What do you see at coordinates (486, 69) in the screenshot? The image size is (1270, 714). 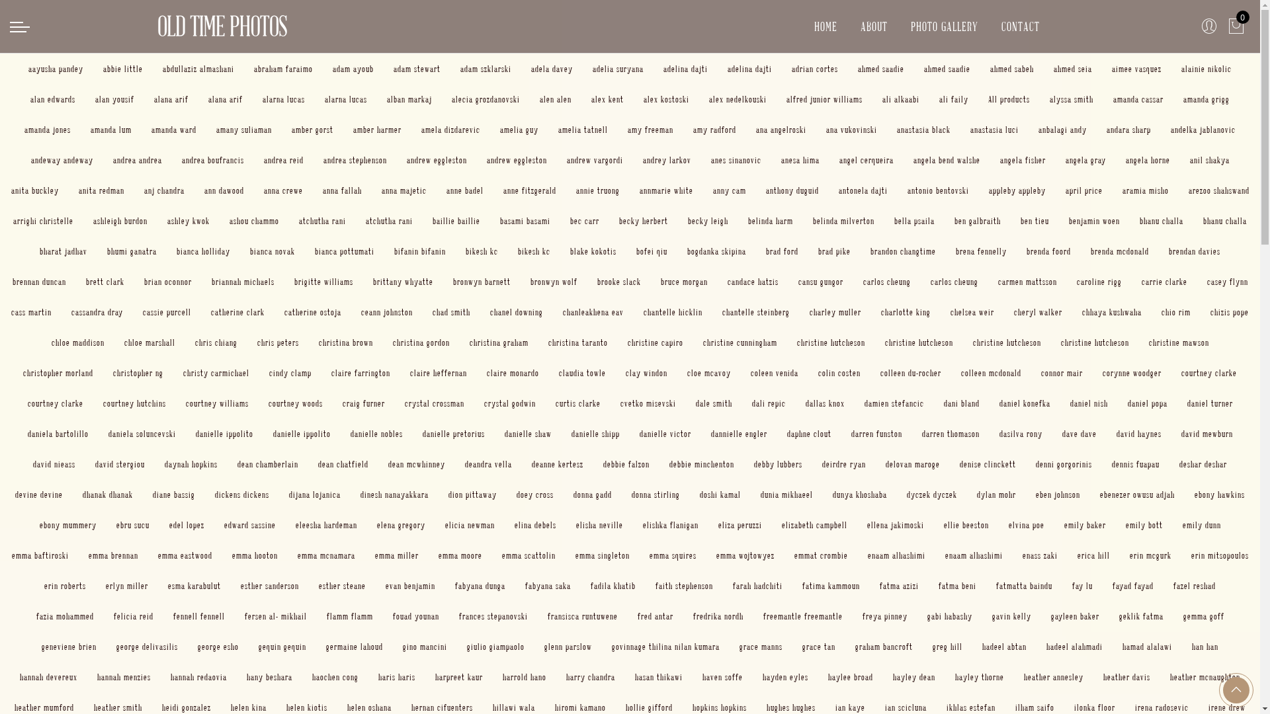 I see `adam szklarski` at bounding box center [486, 69].